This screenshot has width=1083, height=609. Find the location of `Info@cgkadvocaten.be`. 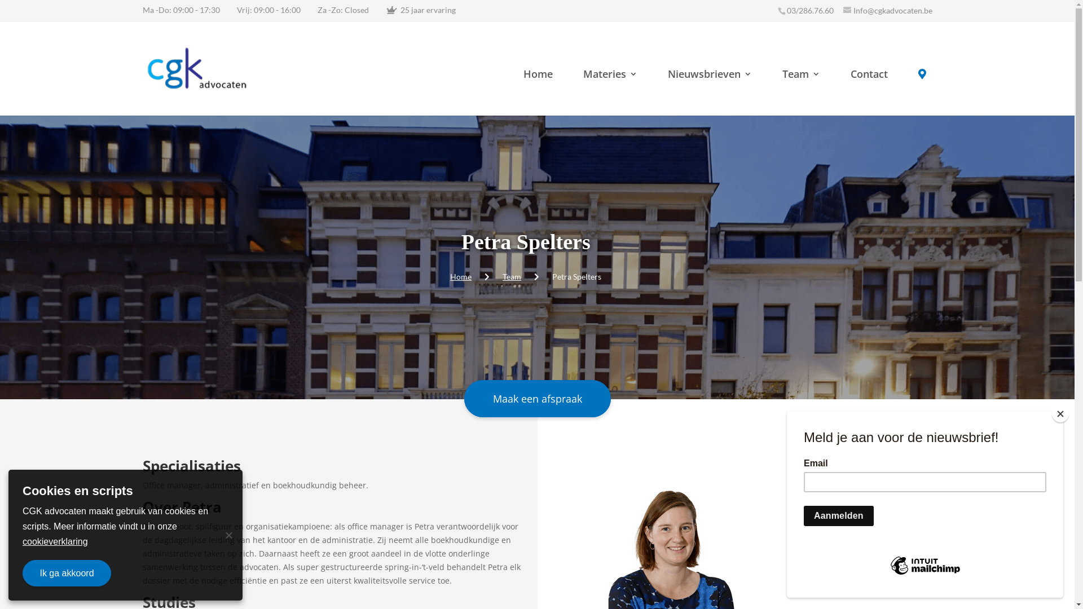

Info@cgkadvocaten.be is located at coordinates (887, 10).